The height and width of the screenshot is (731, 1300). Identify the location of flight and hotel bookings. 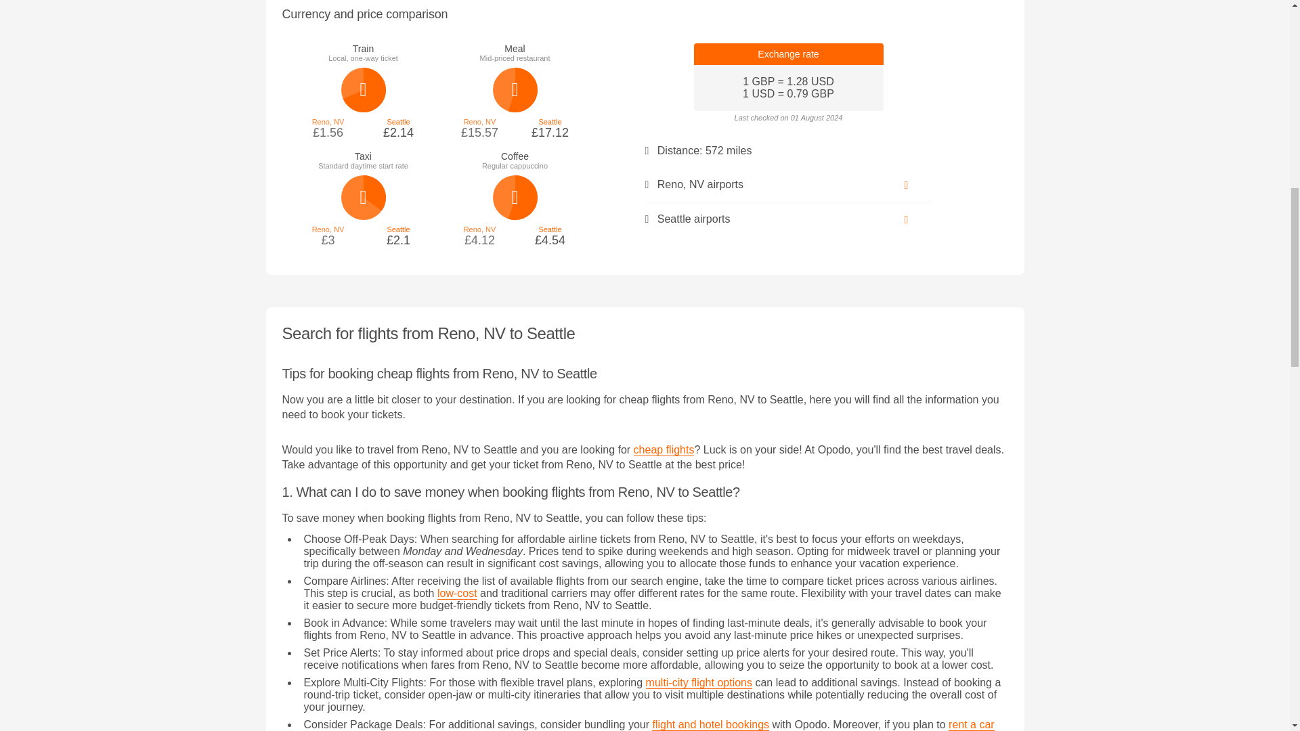
(711, 724).